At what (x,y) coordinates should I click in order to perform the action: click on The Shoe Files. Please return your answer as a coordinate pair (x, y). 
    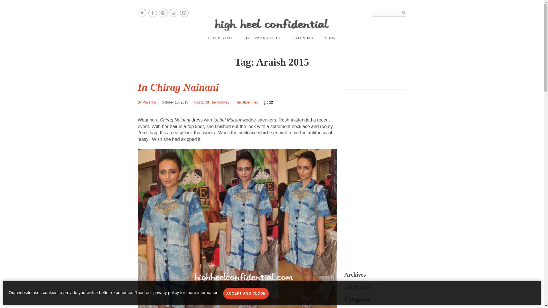
    Looking at the image, I should click on (247, 102).